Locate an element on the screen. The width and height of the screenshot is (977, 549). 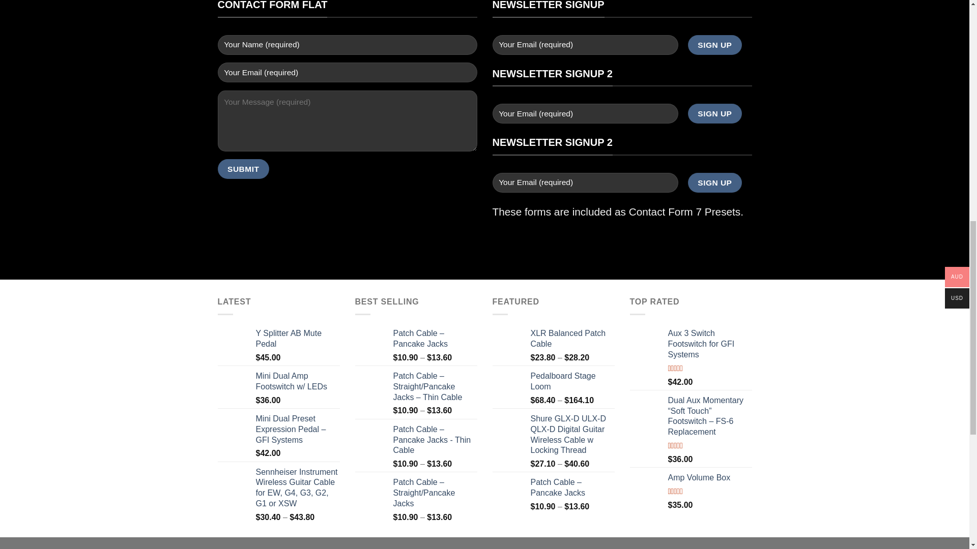
Sign Up is located at coordinates (714, 114).